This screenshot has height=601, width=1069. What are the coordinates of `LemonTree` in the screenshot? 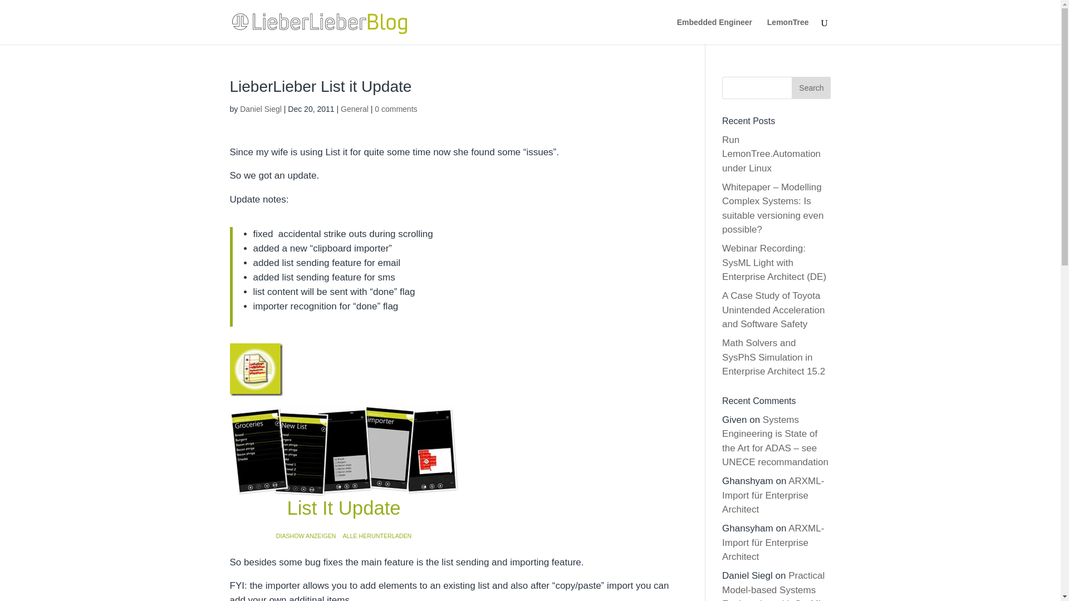 It's located at (788, 31).